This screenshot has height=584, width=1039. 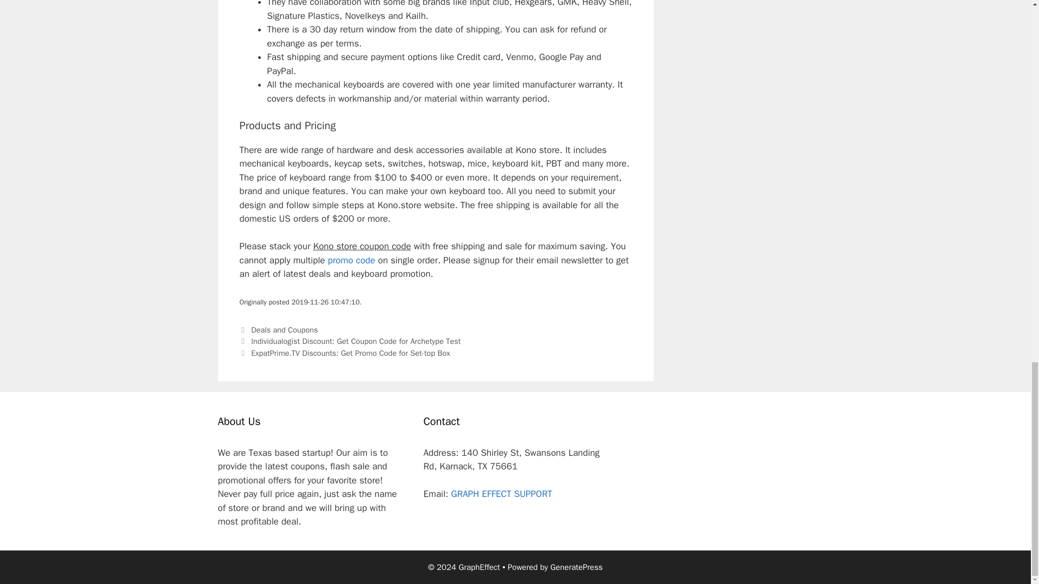 I want to click on Previous, so click(x=350, y=341).